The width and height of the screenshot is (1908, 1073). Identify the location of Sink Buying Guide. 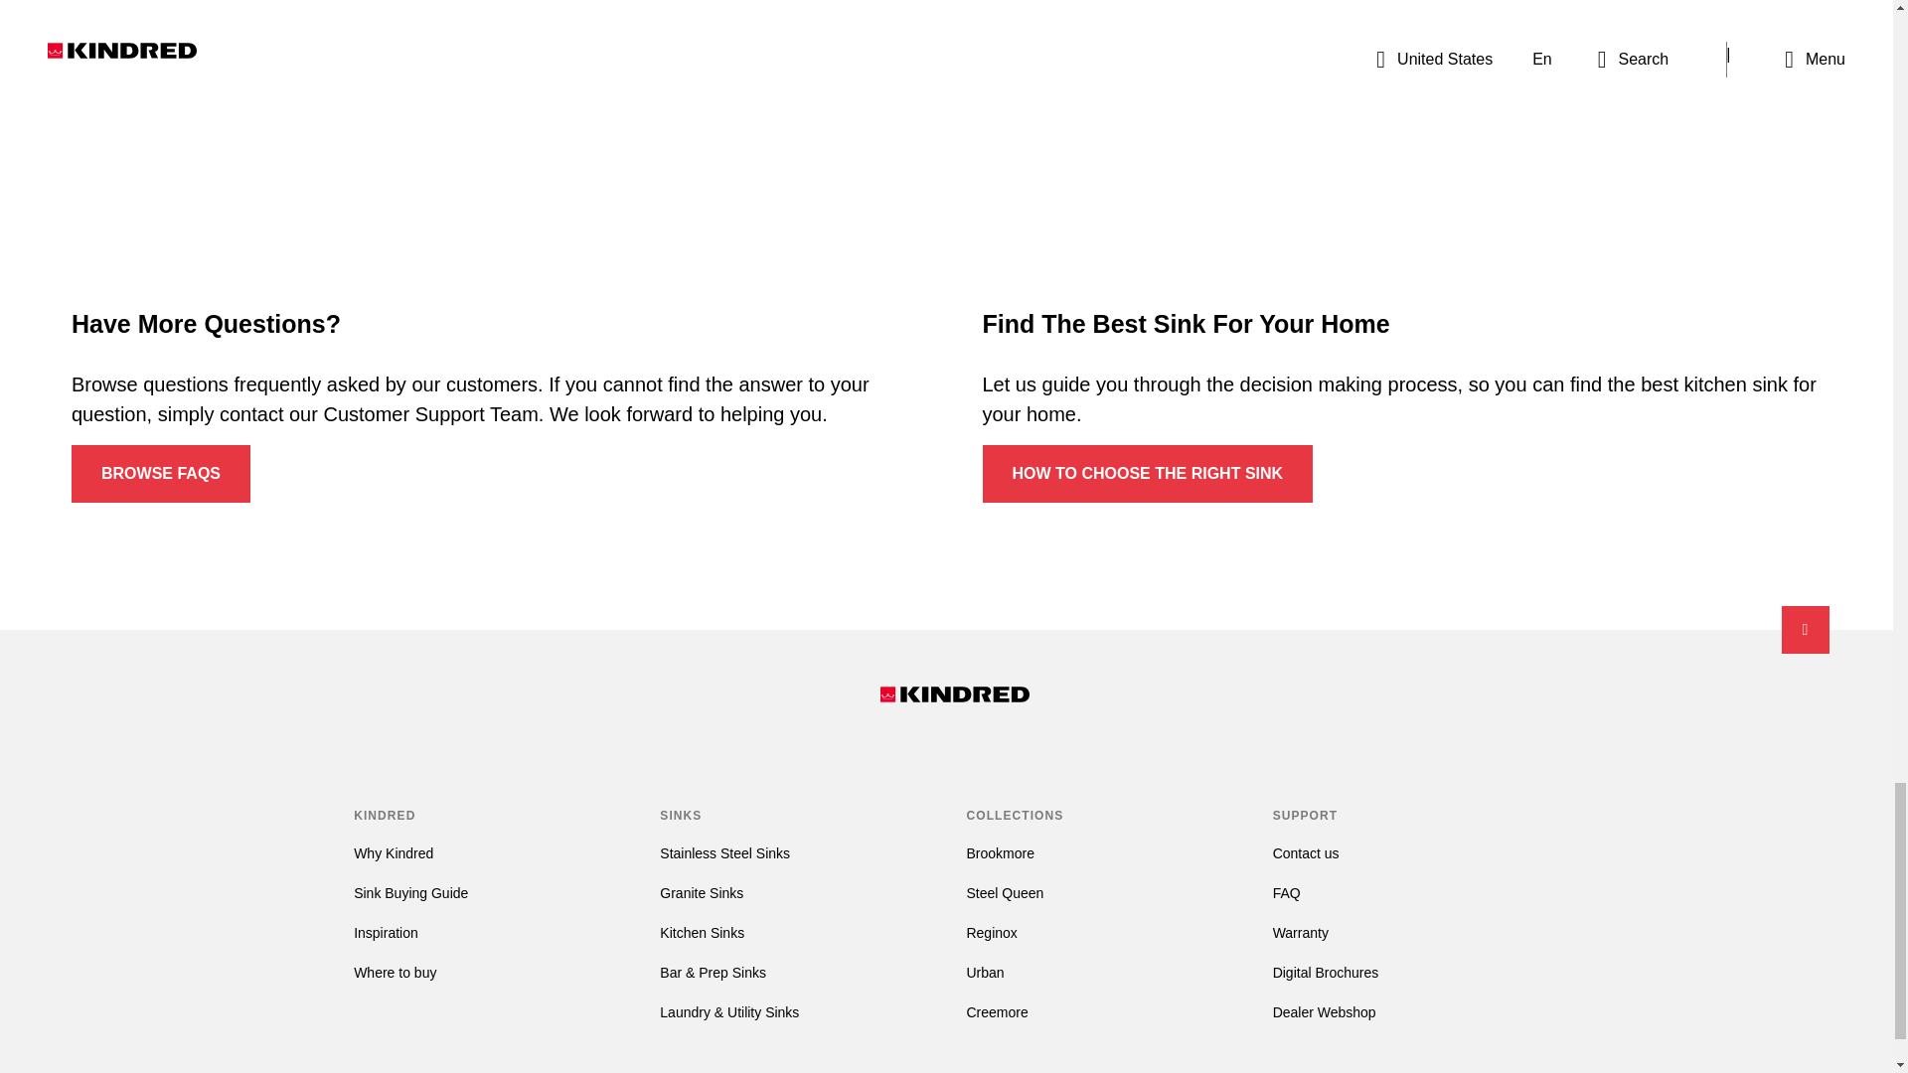
(409, 893).